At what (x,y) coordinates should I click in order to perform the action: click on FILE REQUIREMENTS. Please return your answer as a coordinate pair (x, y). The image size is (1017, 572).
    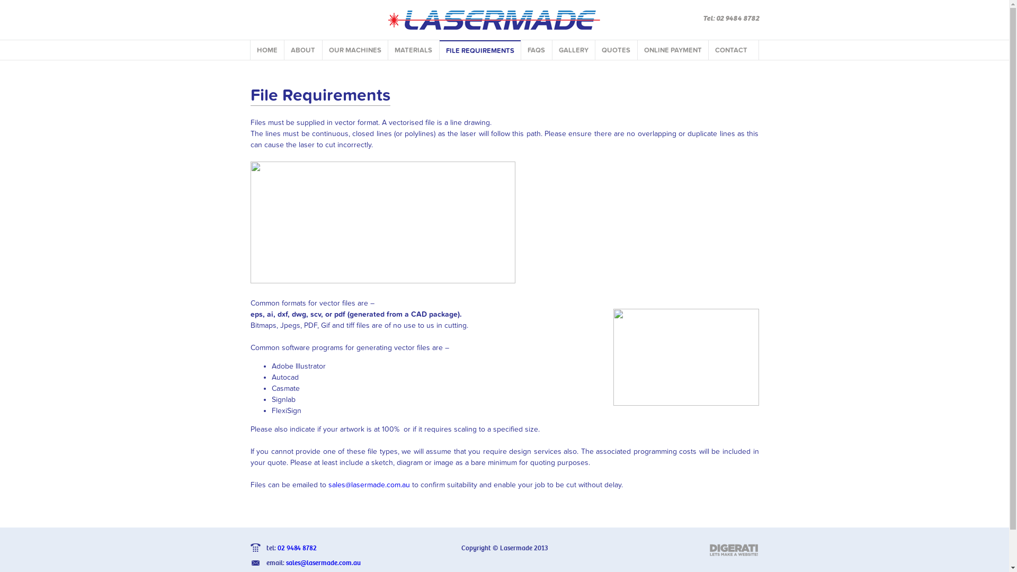
    Looking at the image, I should click on (480, 50).